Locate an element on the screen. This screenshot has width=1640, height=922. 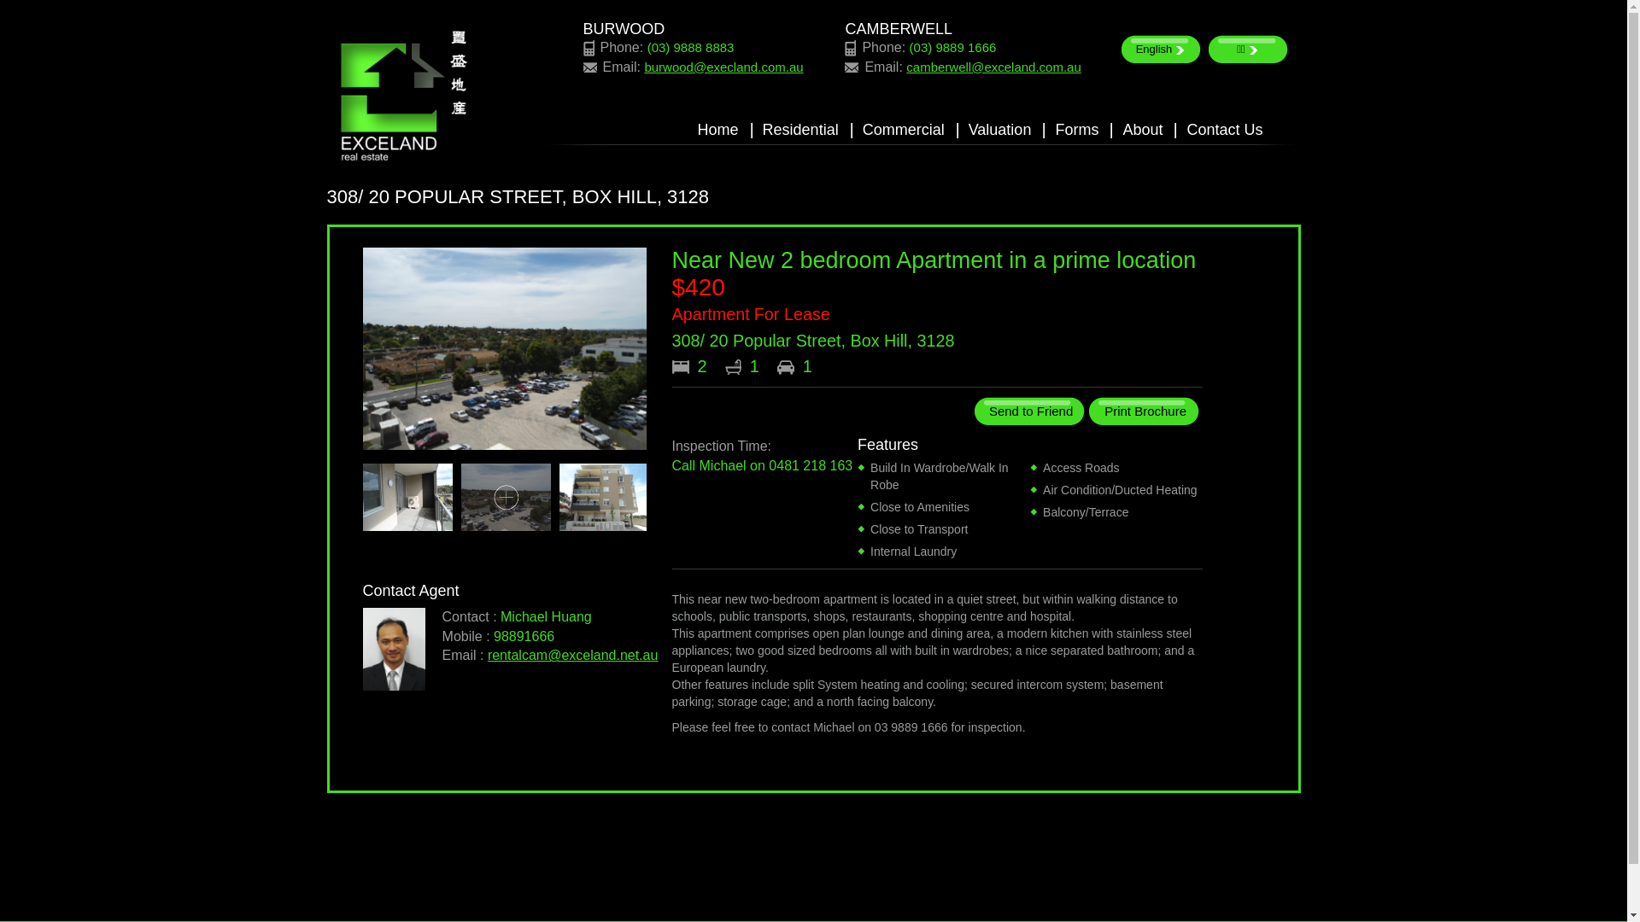
Contact Us is located at coordinates (1225, 131).